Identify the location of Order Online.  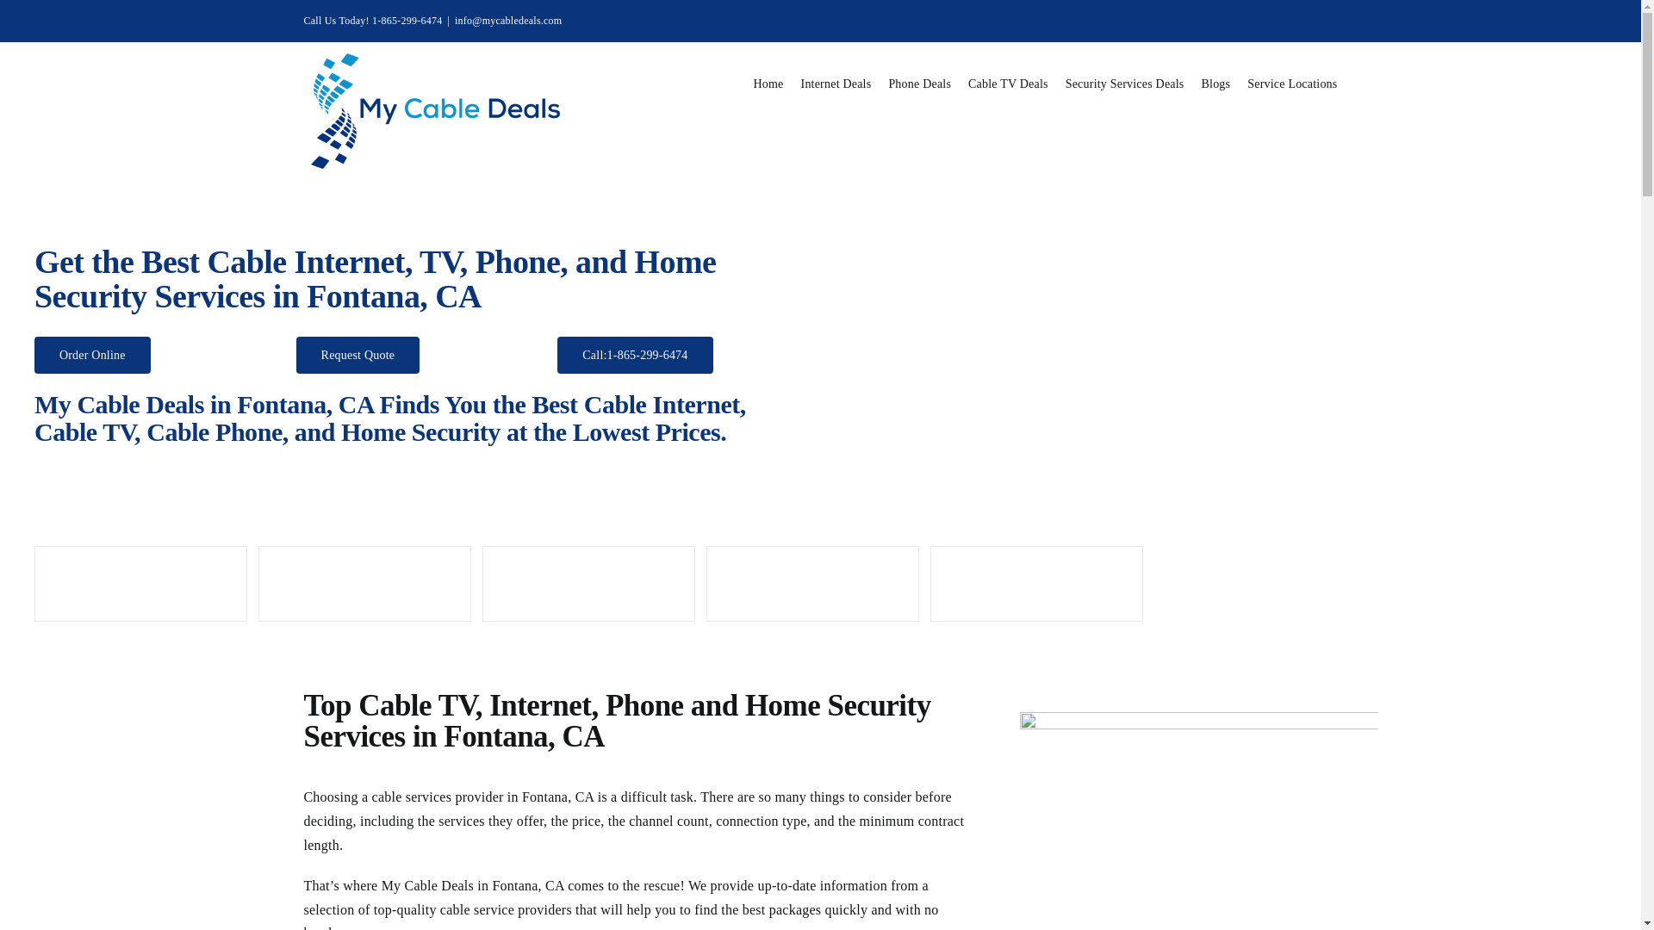
(92, 355).